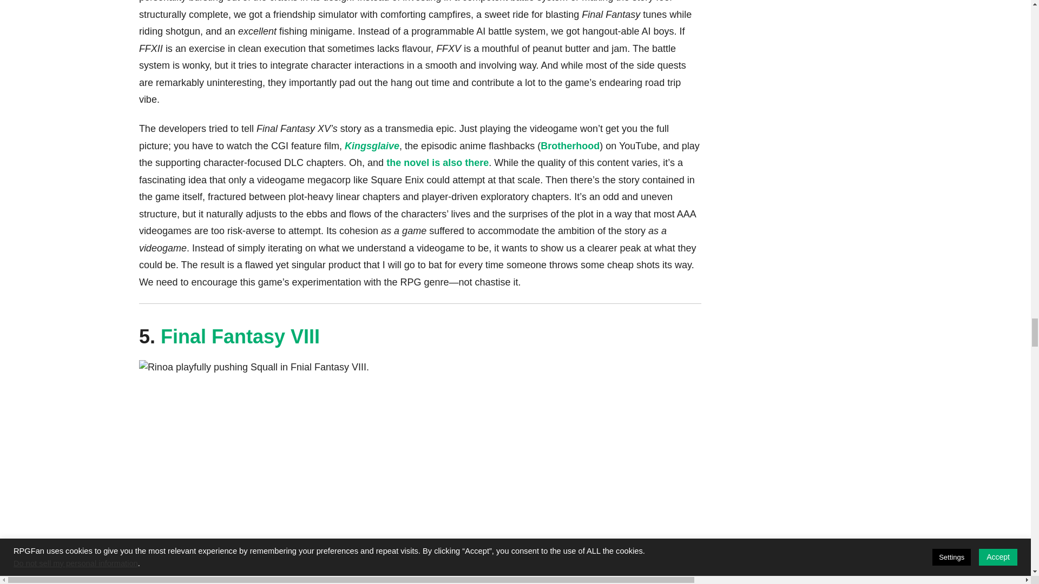 Image resolution: width=1039 pixels, height=584 pixels. What do you see at coordinates (372, 146) in the screenshot?
I see `Kingsglaive` at bounding box center [372, 146].